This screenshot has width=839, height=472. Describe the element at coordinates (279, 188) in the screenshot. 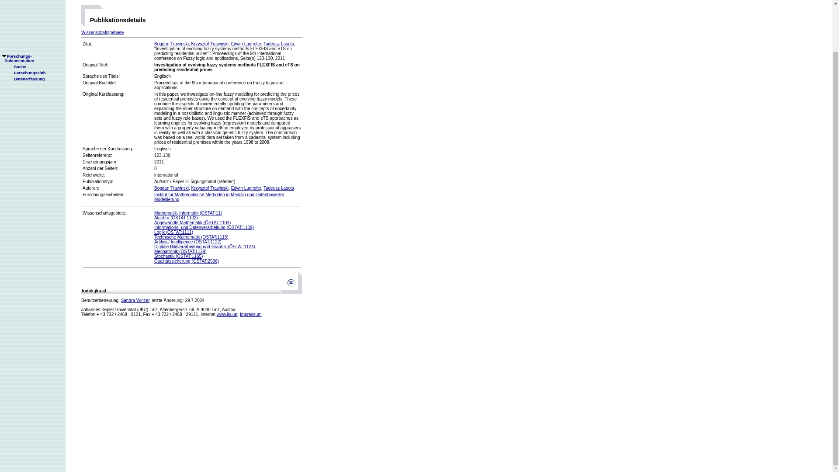

I see `Tadeusz Lasota` at that location.